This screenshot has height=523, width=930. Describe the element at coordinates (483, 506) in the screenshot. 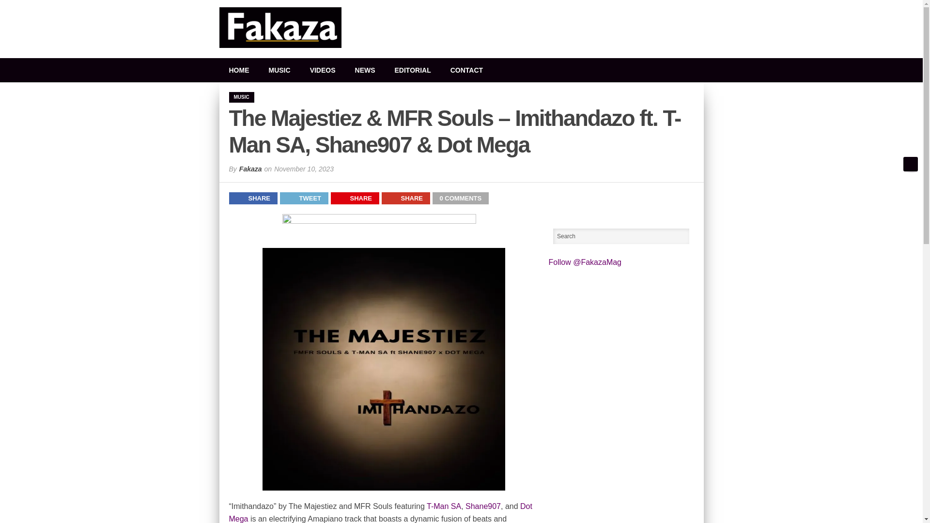

I see `Shane907` at that location.